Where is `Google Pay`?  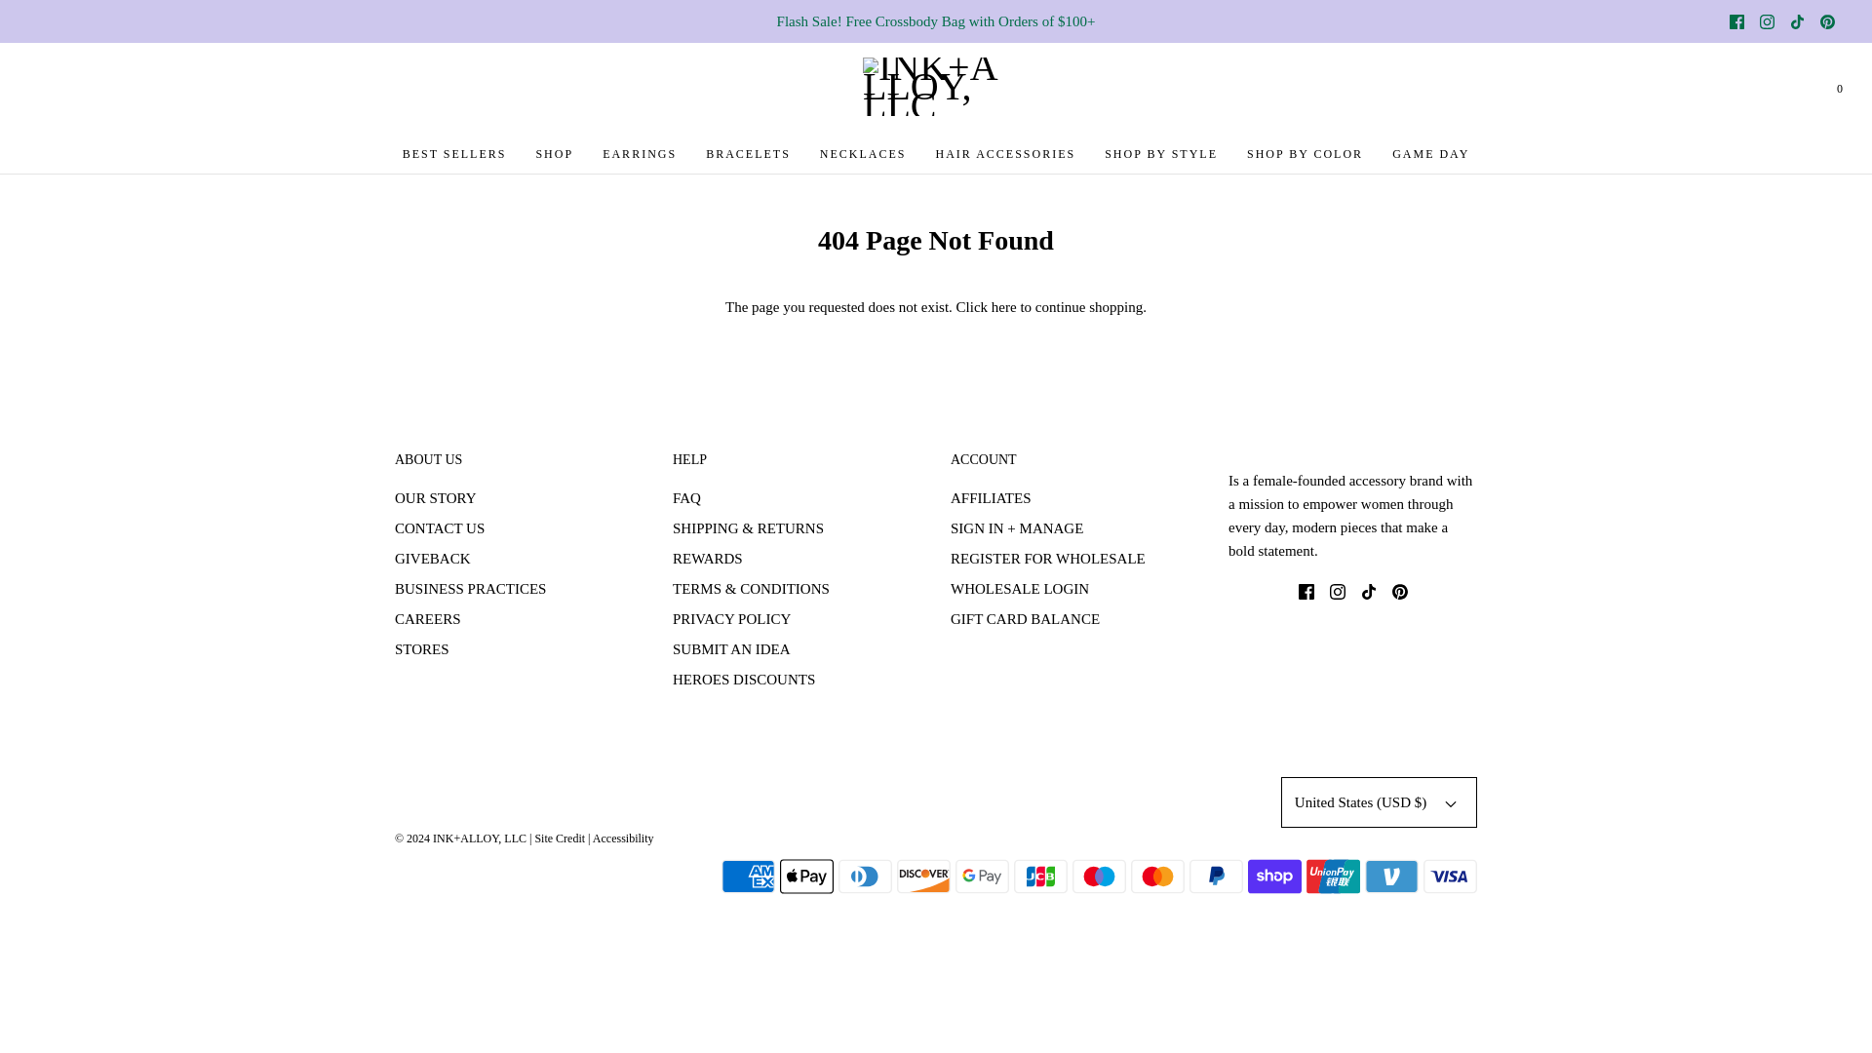
Google Pay is located at coordinates (981, 877).